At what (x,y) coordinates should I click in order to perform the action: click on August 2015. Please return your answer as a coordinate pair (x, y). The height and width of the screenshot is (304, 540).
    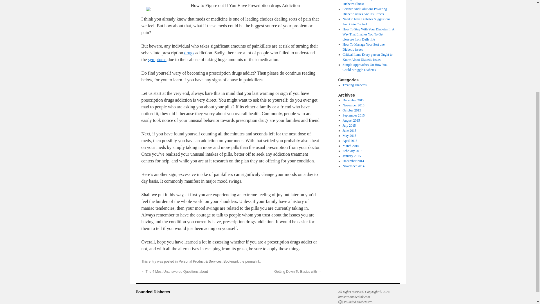
    Looking at the image, I should click on (351, 120).